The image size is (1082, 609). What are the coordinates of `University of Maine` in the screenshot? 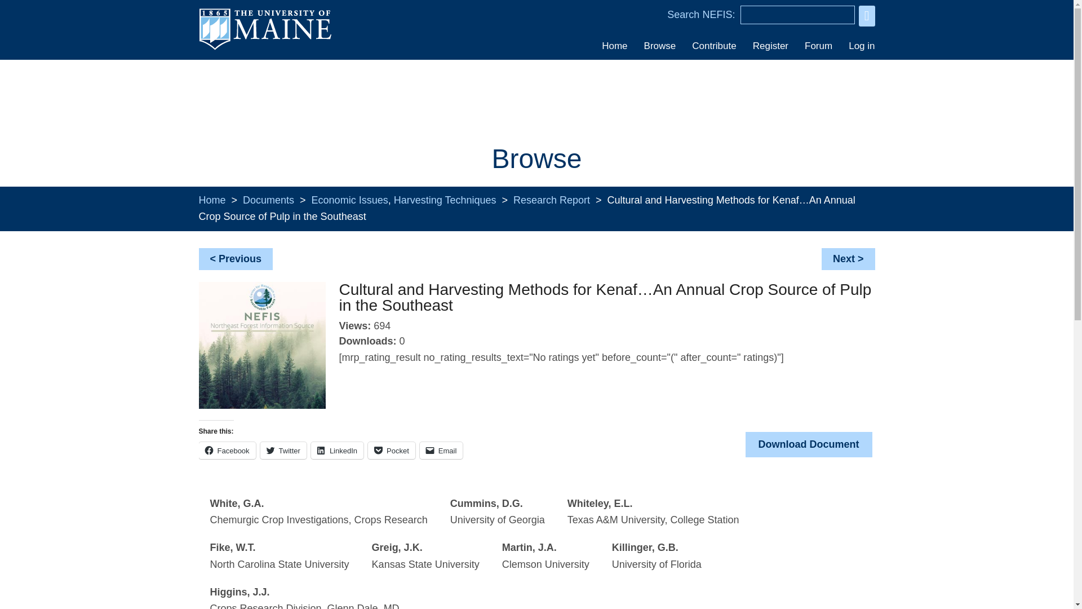 It's located at (264, 48).